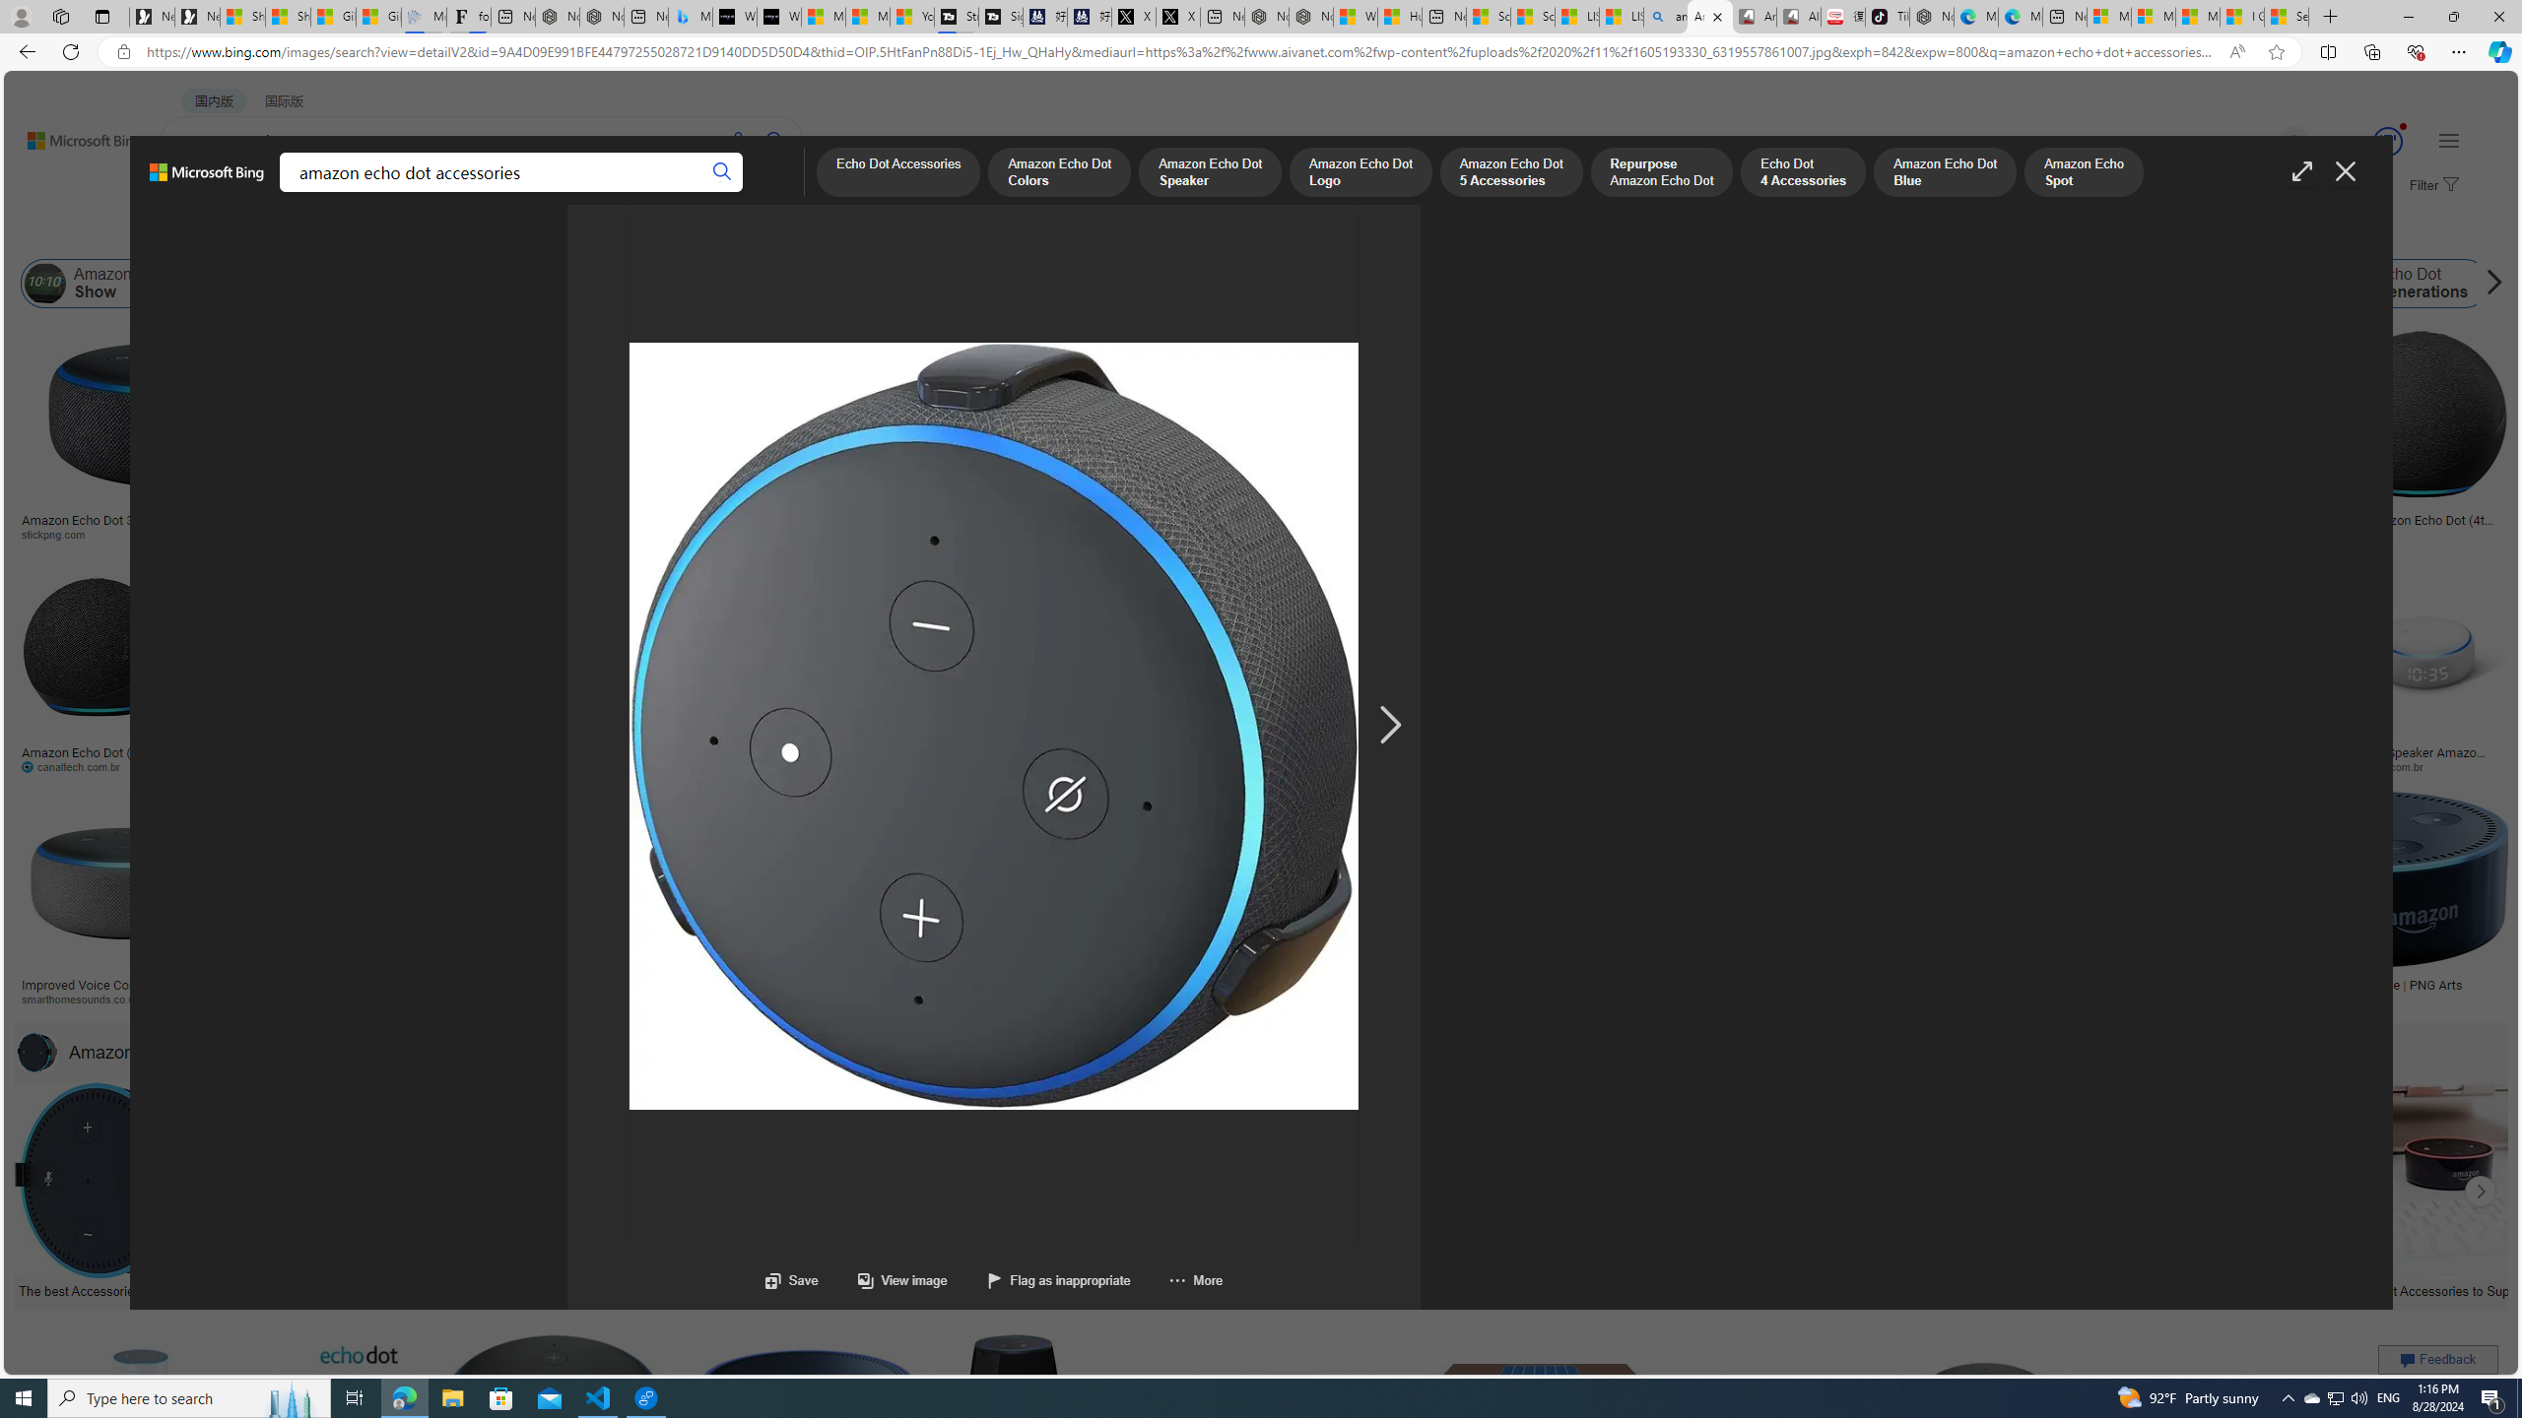 Image resolution: width=2522 pixels, height=1418 pixels. I want to click on Amazon Echo Buttons, so click(2582, 284).